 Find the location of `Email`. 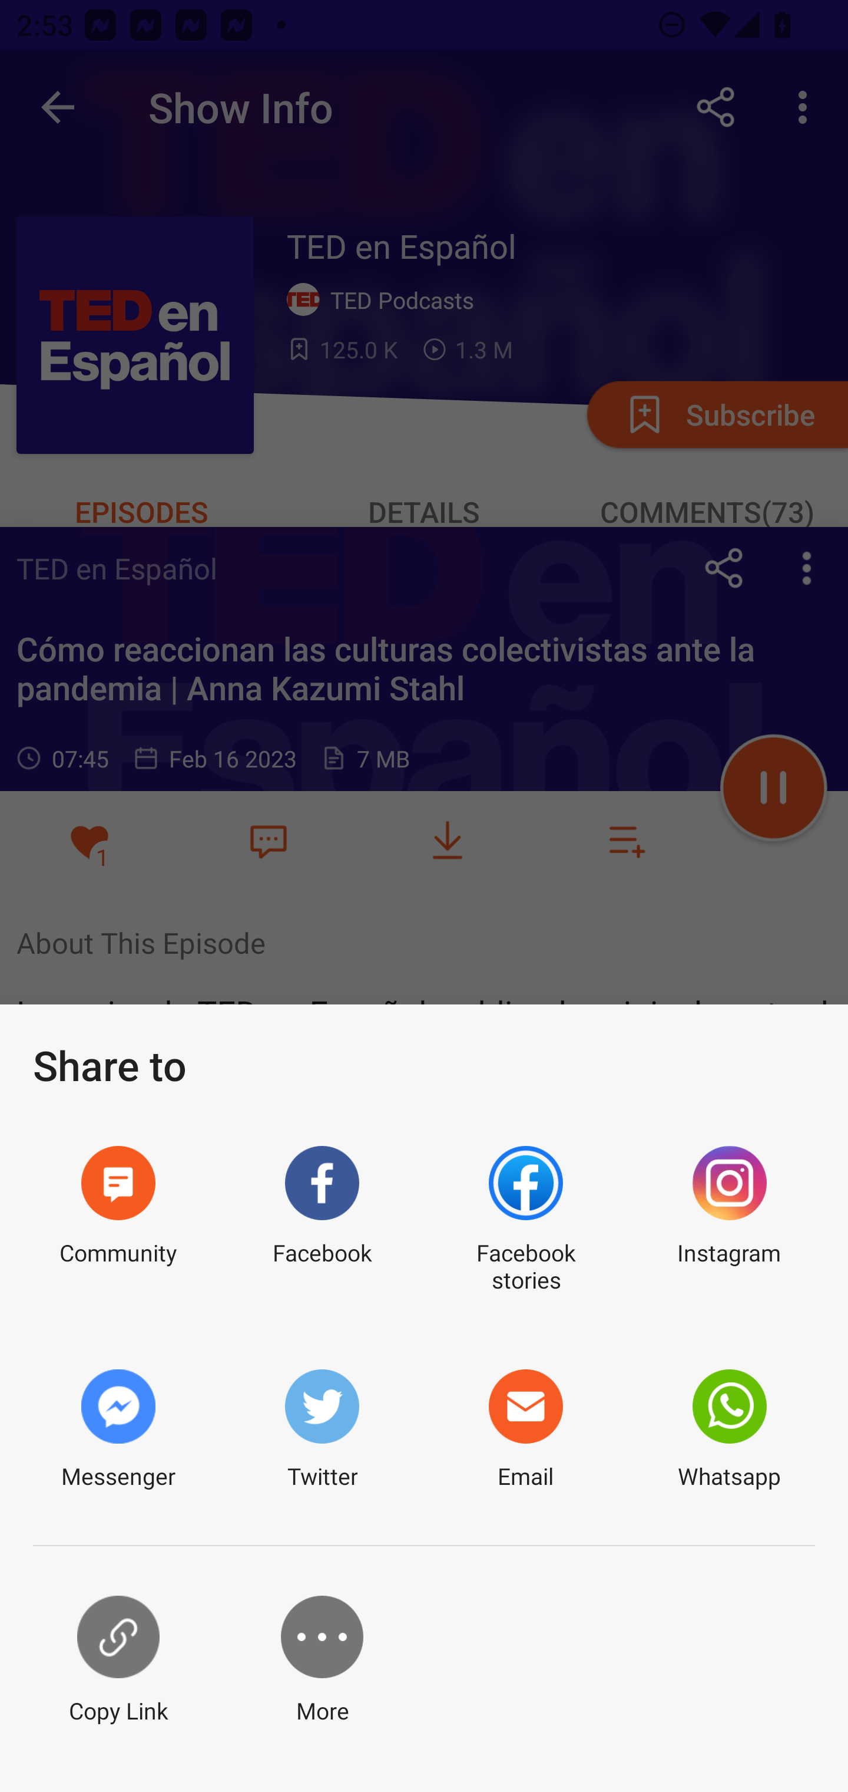

Email is located at coordinates (525, 1430).